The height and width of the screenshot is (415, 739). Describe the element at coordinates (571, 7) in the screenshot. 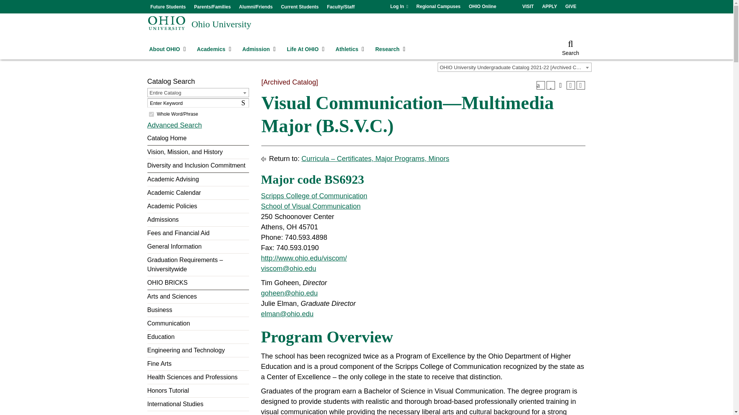

I see `Give to OHIO University` at that location.